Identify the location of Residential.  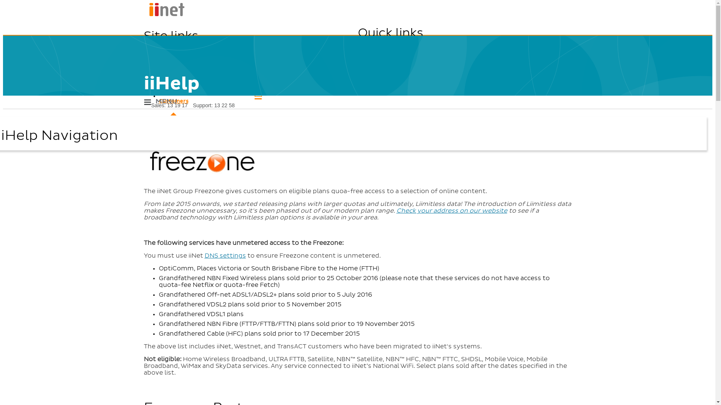
(258, 58).